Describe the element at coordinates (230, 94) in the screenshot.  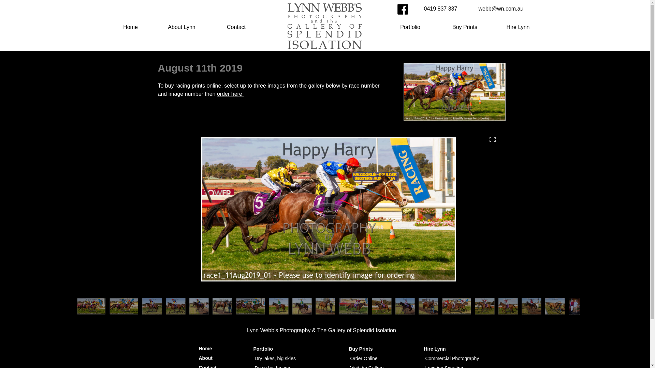
I see `order here ` at that location.